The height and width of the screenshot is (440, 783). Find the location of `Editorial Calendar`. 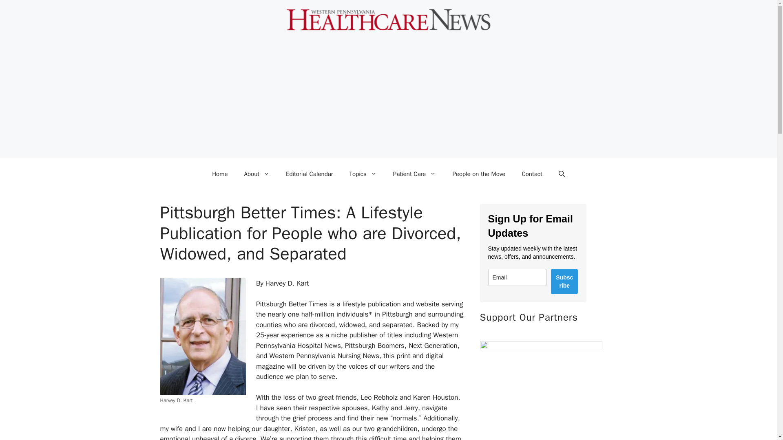

Editorial Calendar is located at coordinates (310, 174).